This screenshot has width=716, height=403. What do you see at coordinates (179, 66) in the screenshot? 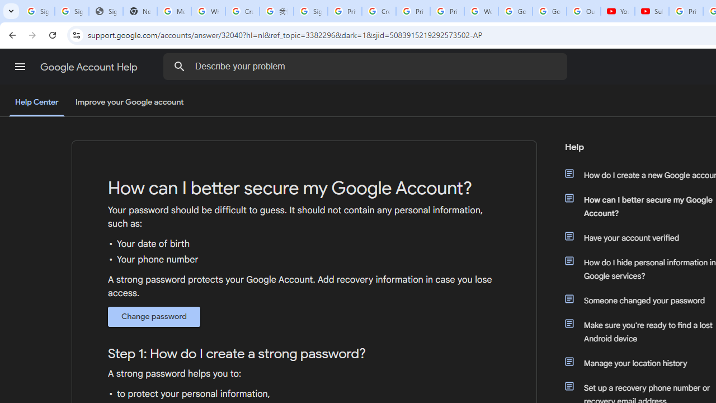
I see `Search the Help Center` at bounding box center [179, 66].